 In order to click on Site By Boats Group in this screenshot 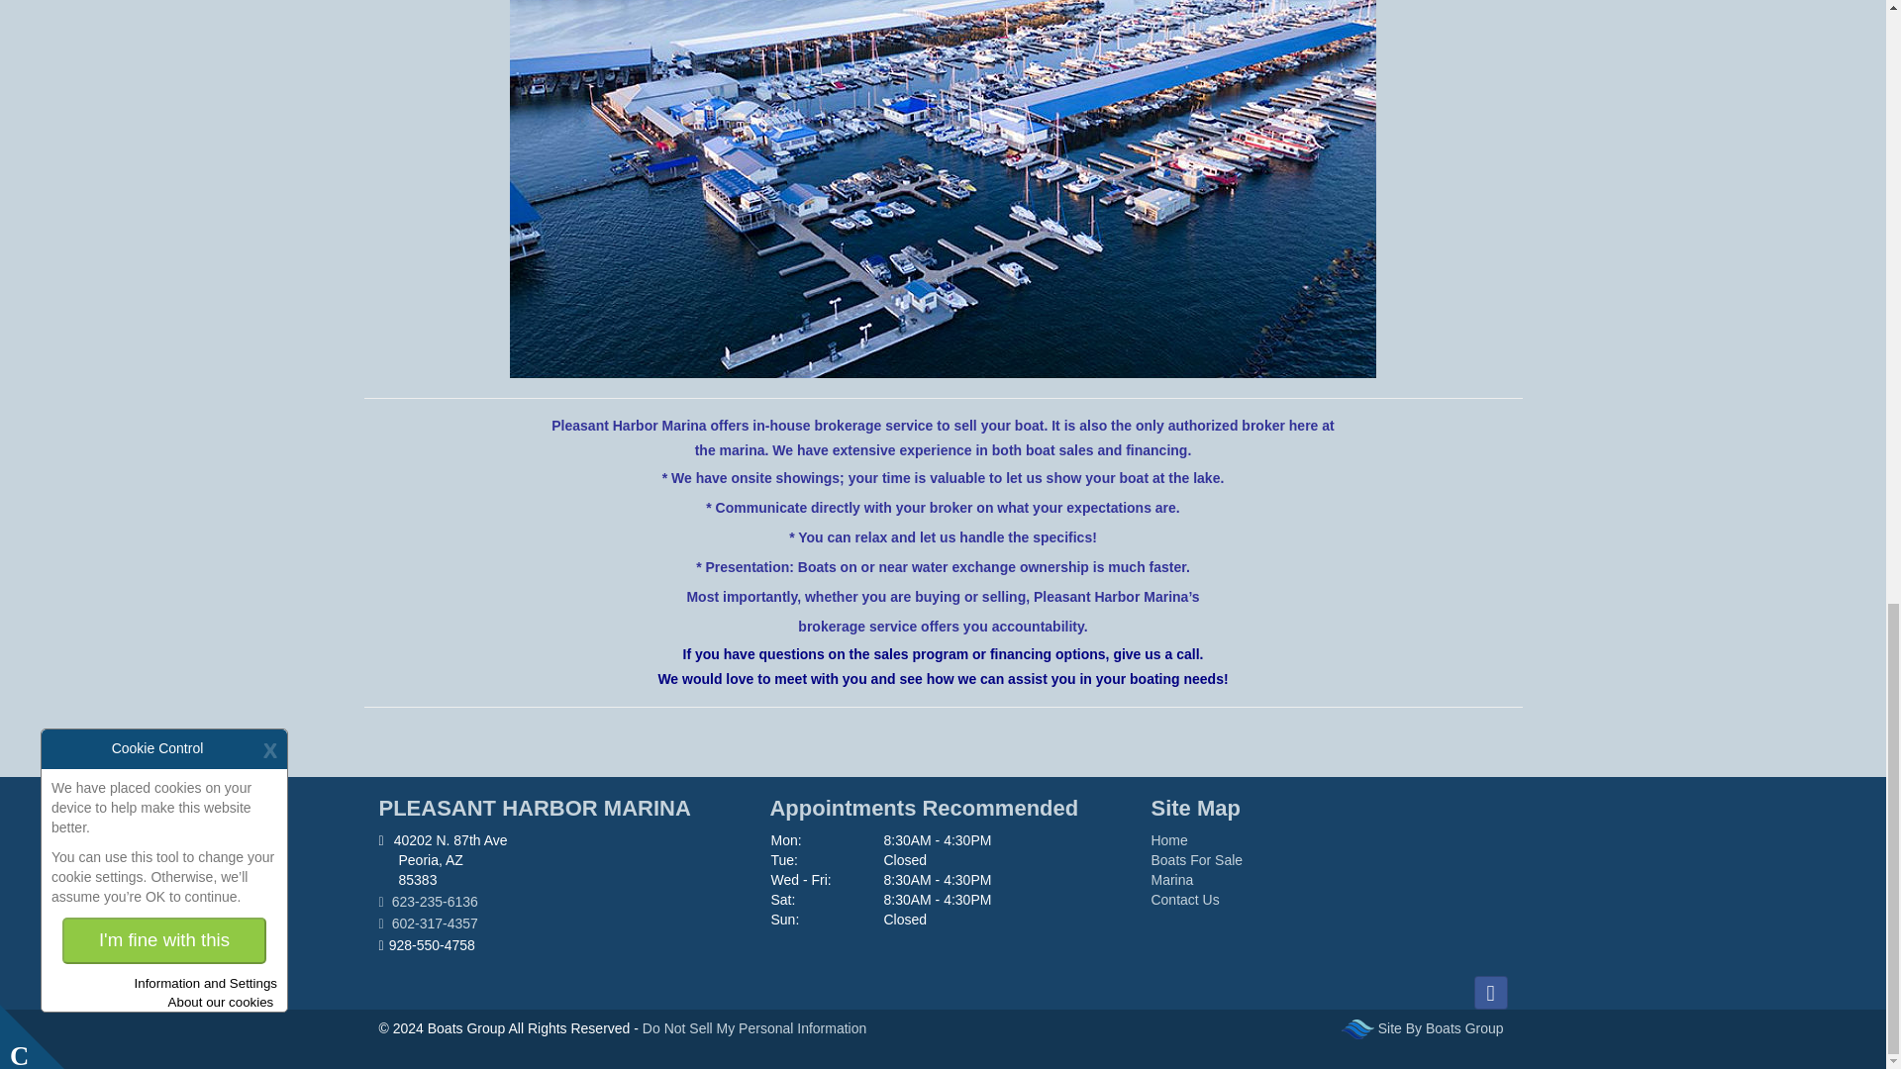, I will do `click(1443, 1027)`.